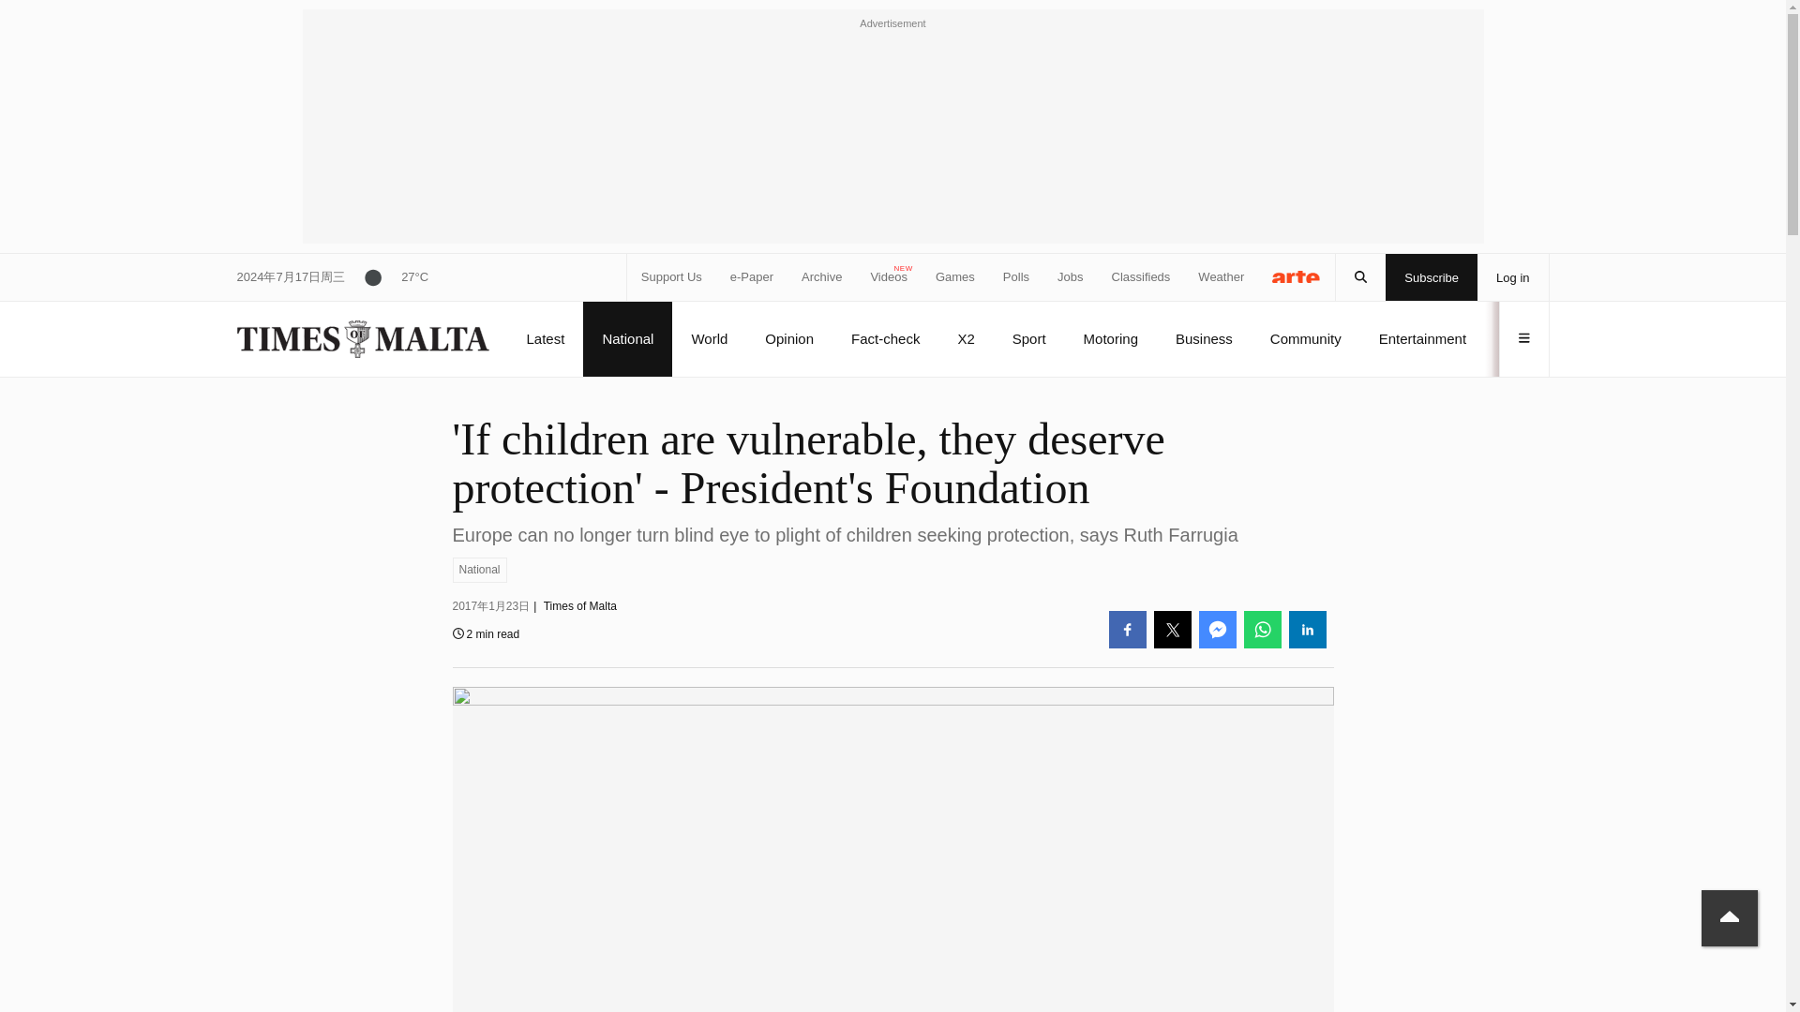  What do you see at coordinates (478, 570) in the screenshot?
I see `National` at bounding box center [478, 570].